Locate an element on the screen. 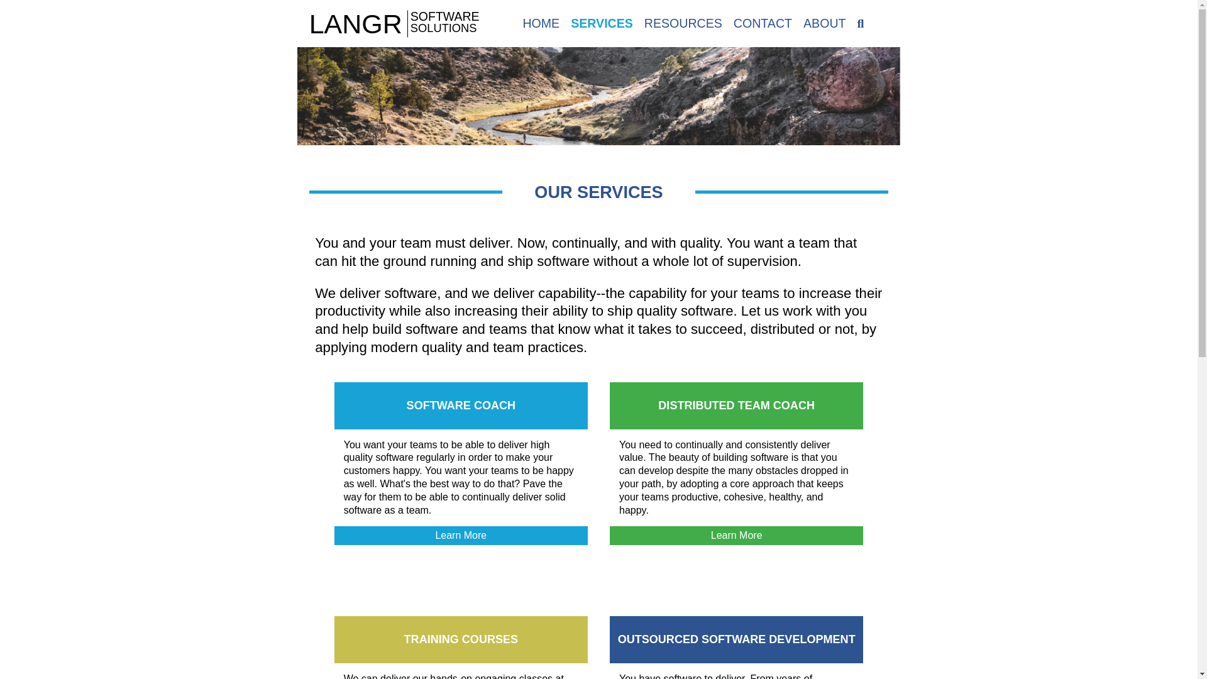 The width and height of the screenshot is (1207, 679). ABOUT is located at coordinates (825, 23).